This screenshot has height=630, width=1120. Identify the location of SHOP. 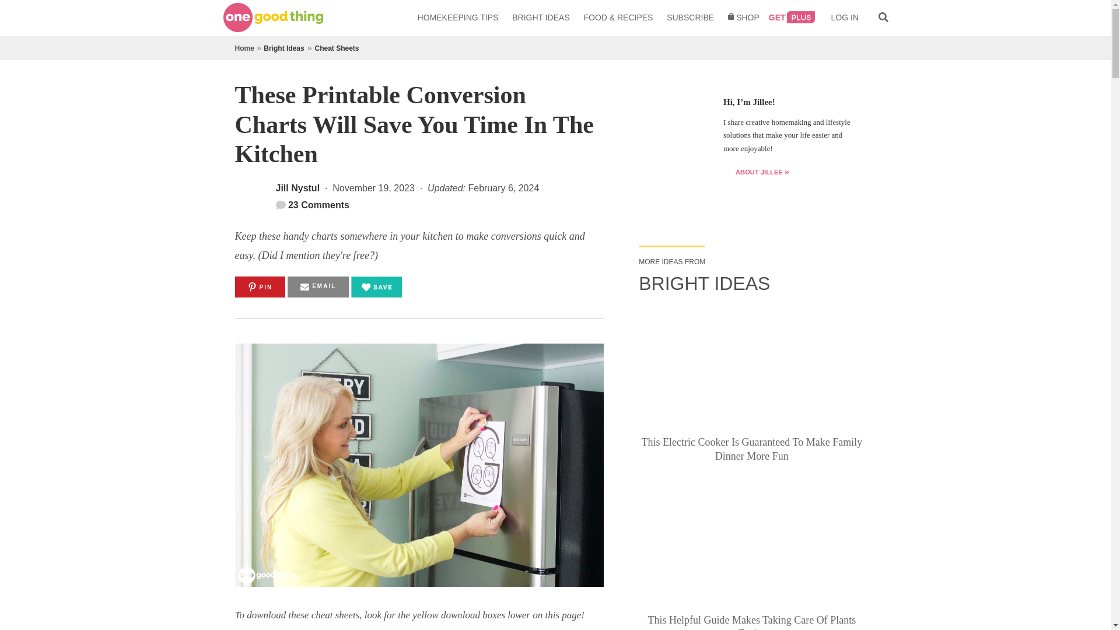
(743, 17).